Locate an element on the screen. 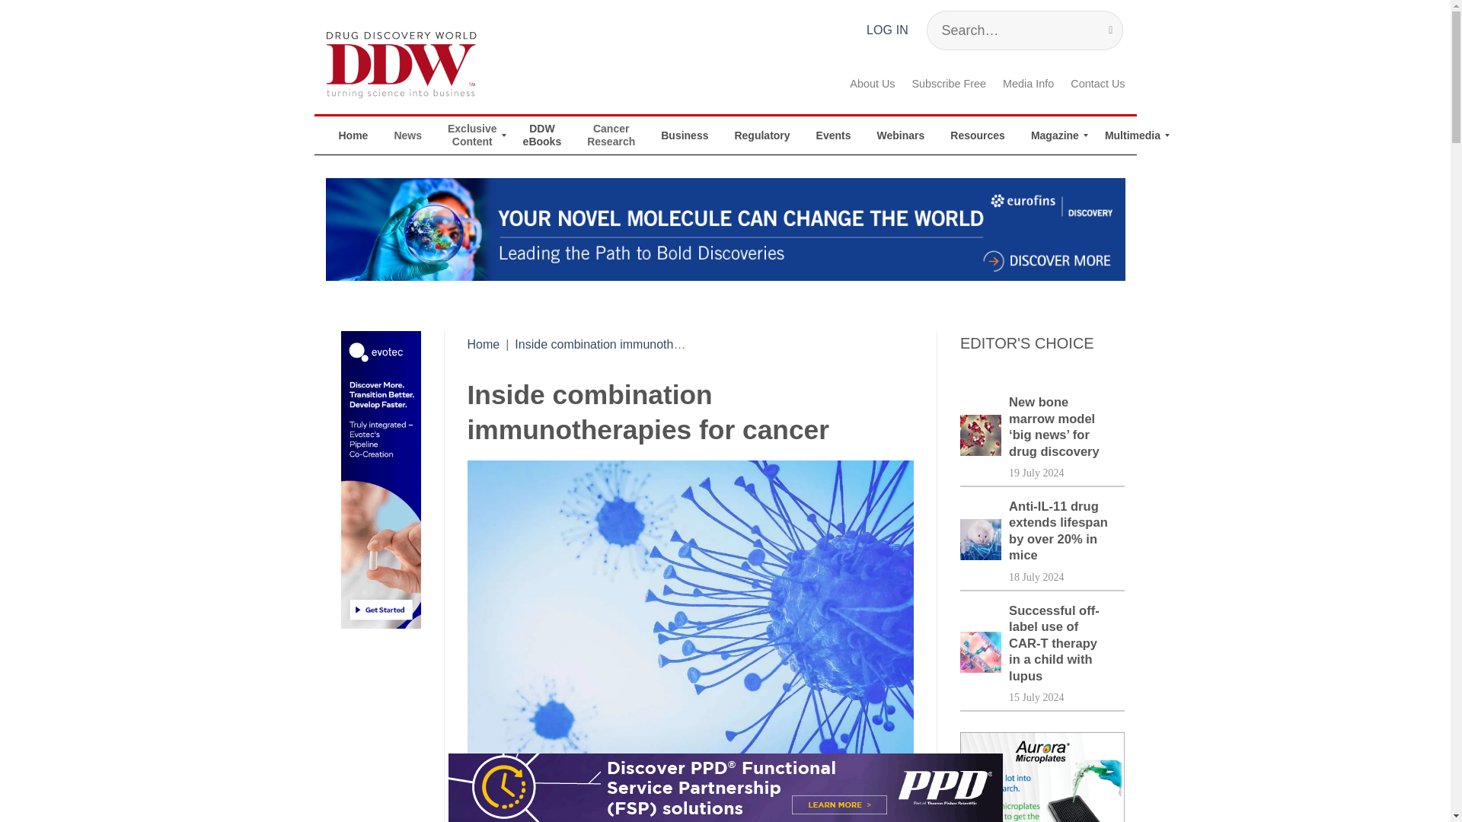 The height and width of the screenshot is (822, 1462). News is located at coordinates (407, 135).